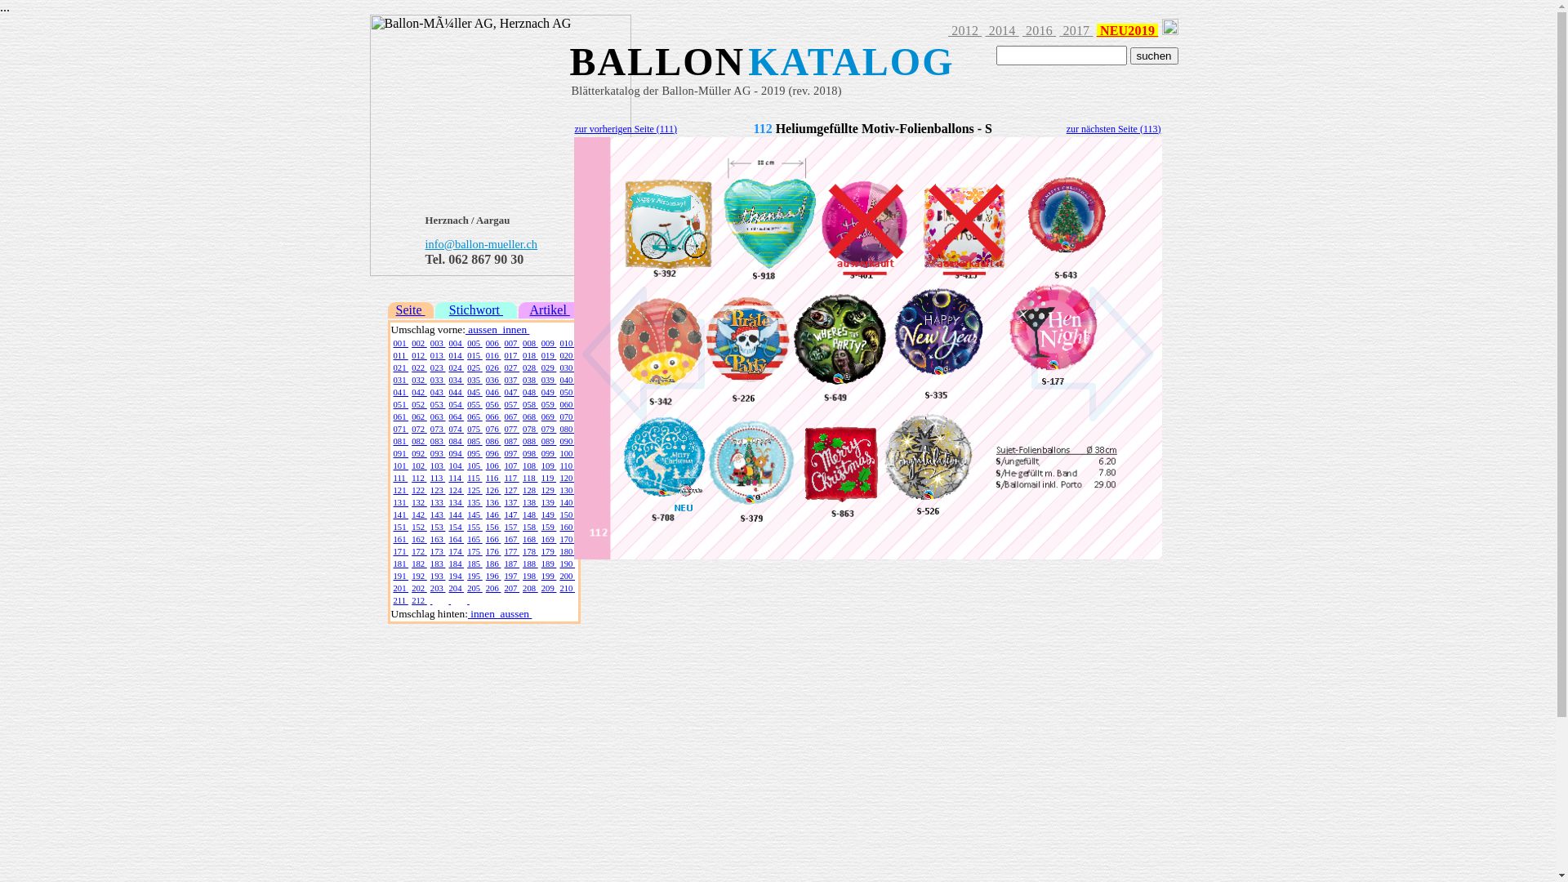  I want to click on 045 , so click(475, 392).